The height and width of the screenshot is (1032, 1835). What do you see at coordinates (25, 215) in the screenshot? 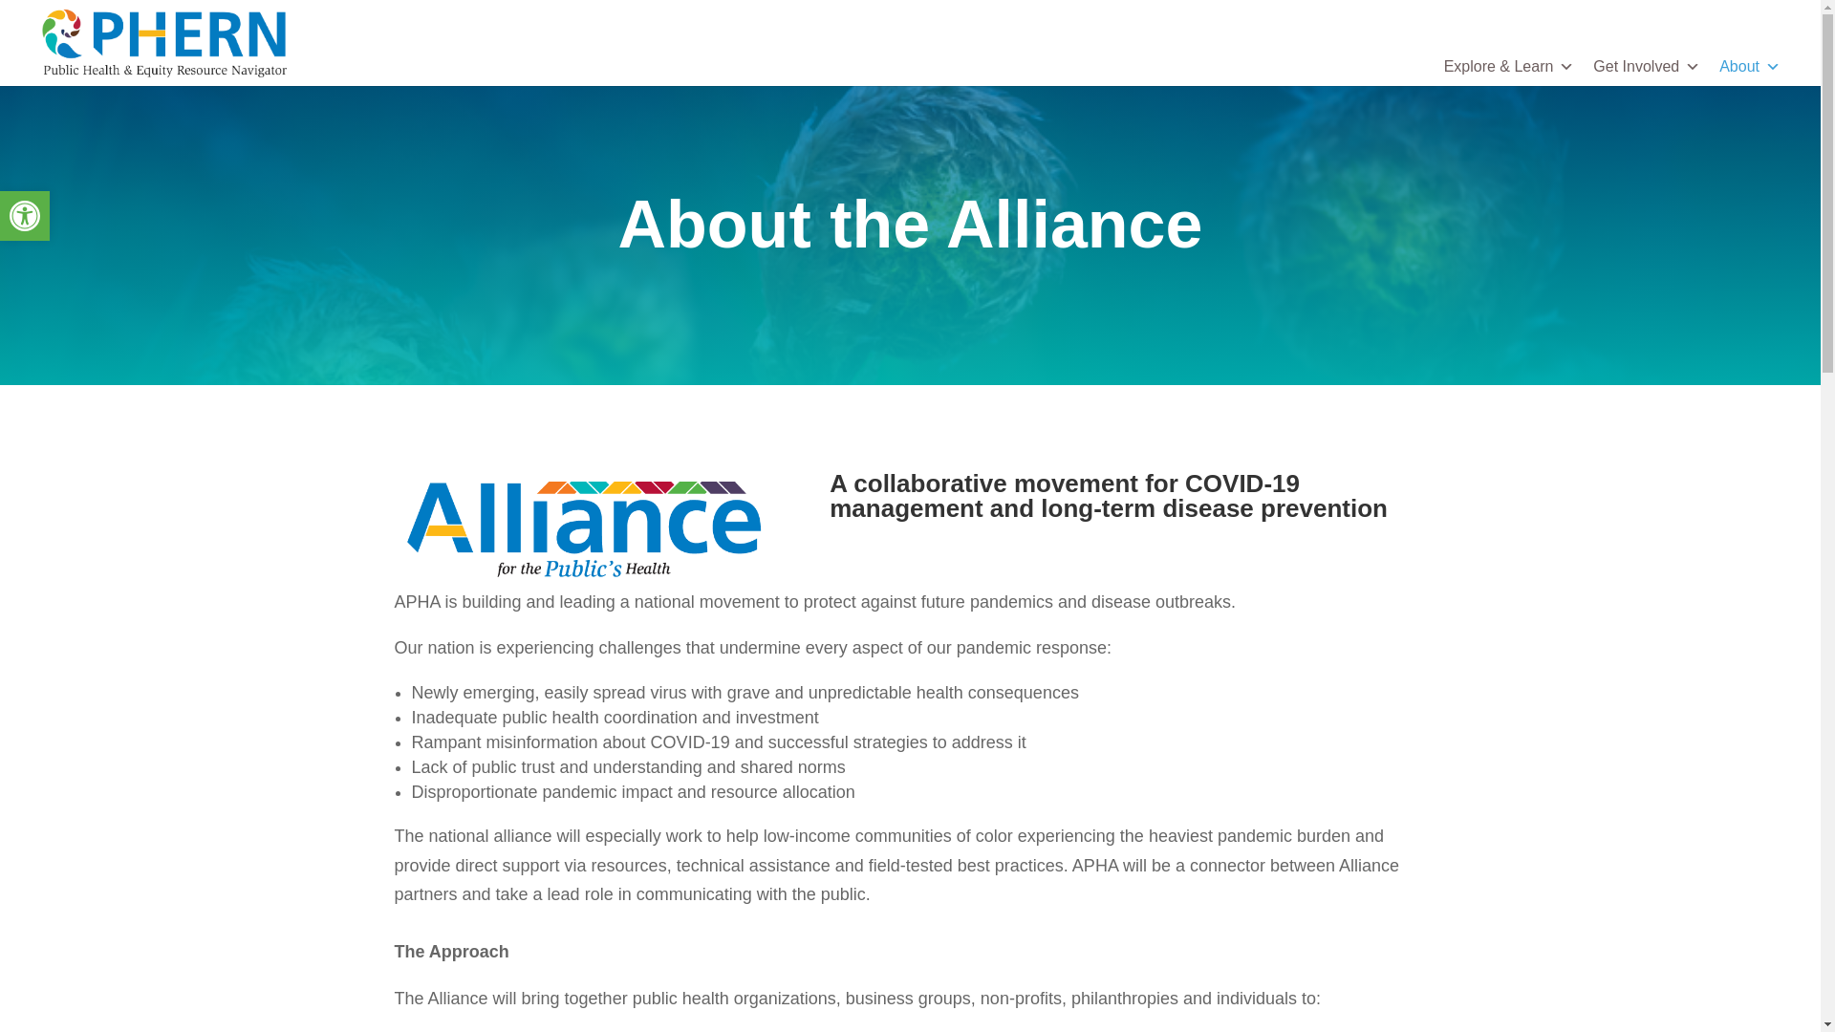
I see `Get Involved` at bounding box center [25, 215].